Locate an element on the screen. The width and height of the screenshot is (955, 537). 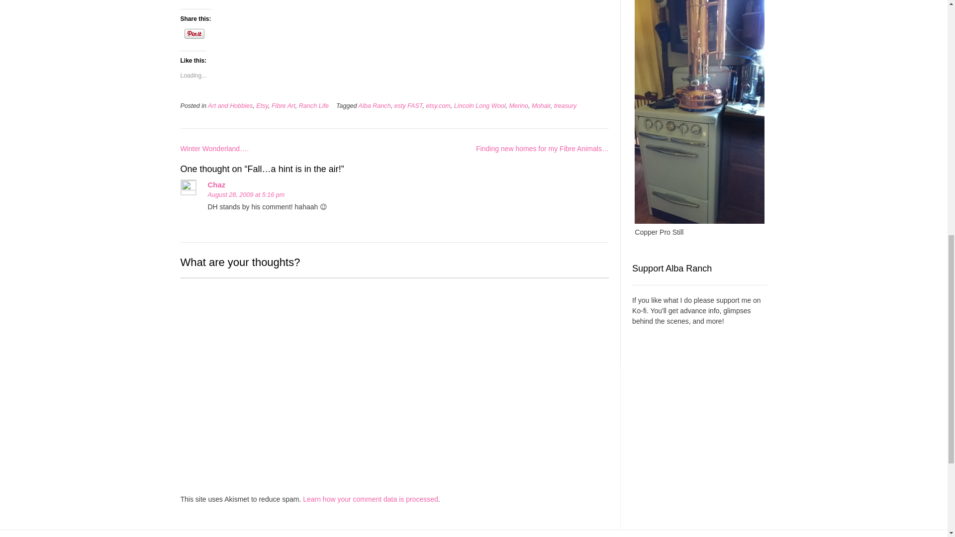
Etsy is located at coordinates (262, 106).